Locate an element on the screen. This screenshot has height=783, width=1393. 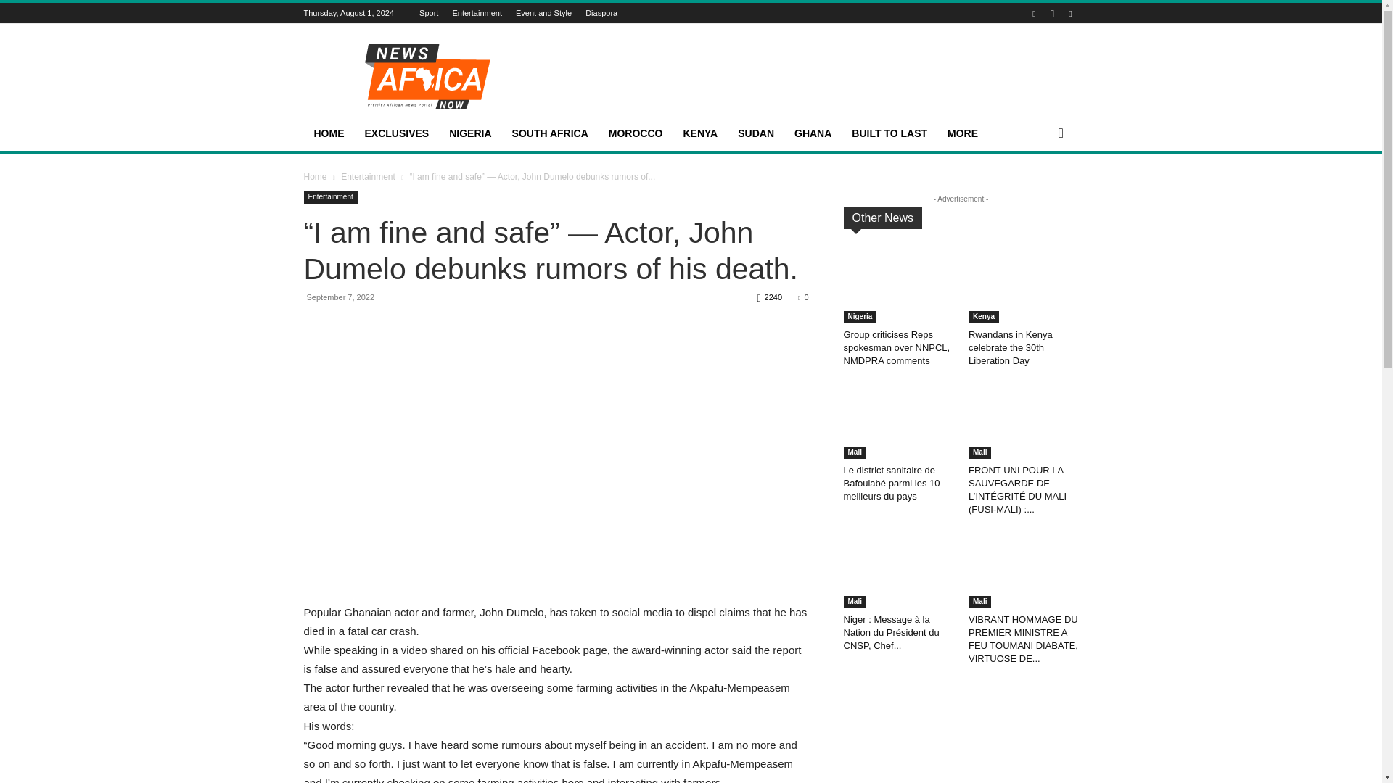
Entertainment is located at coordinates (476, 12).